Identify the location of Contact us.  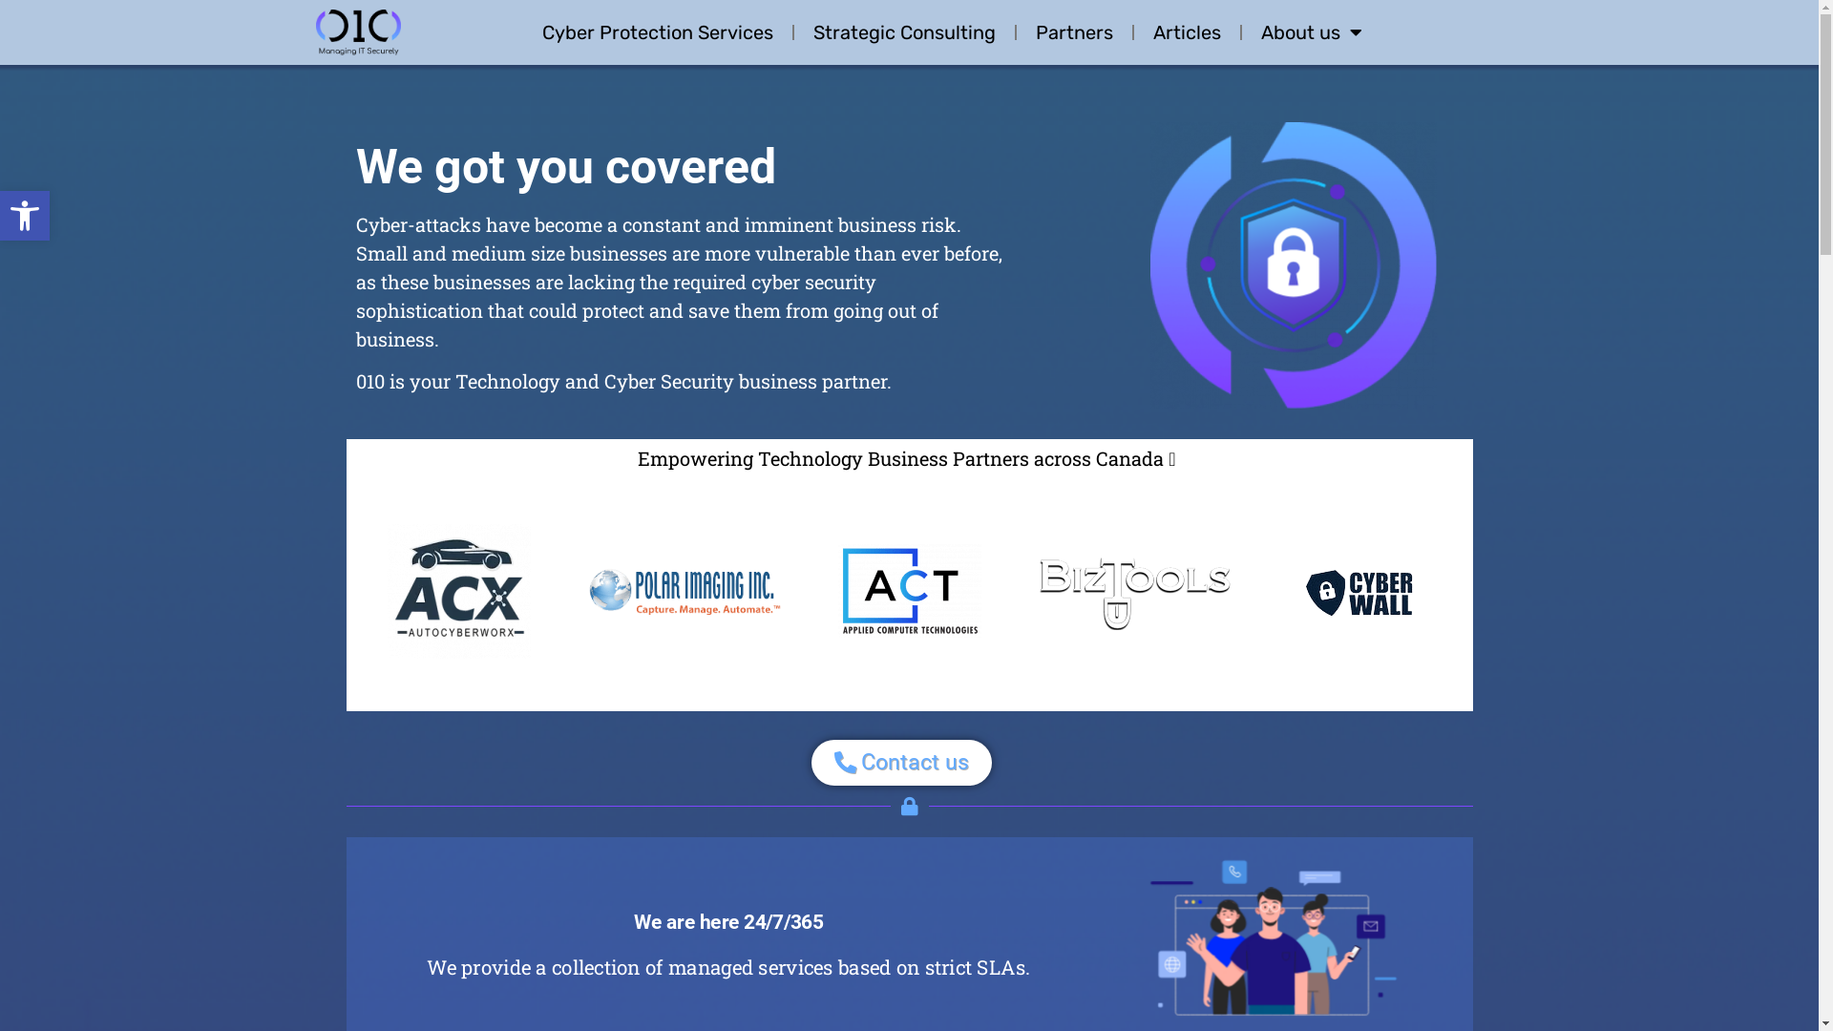
(901, 763).